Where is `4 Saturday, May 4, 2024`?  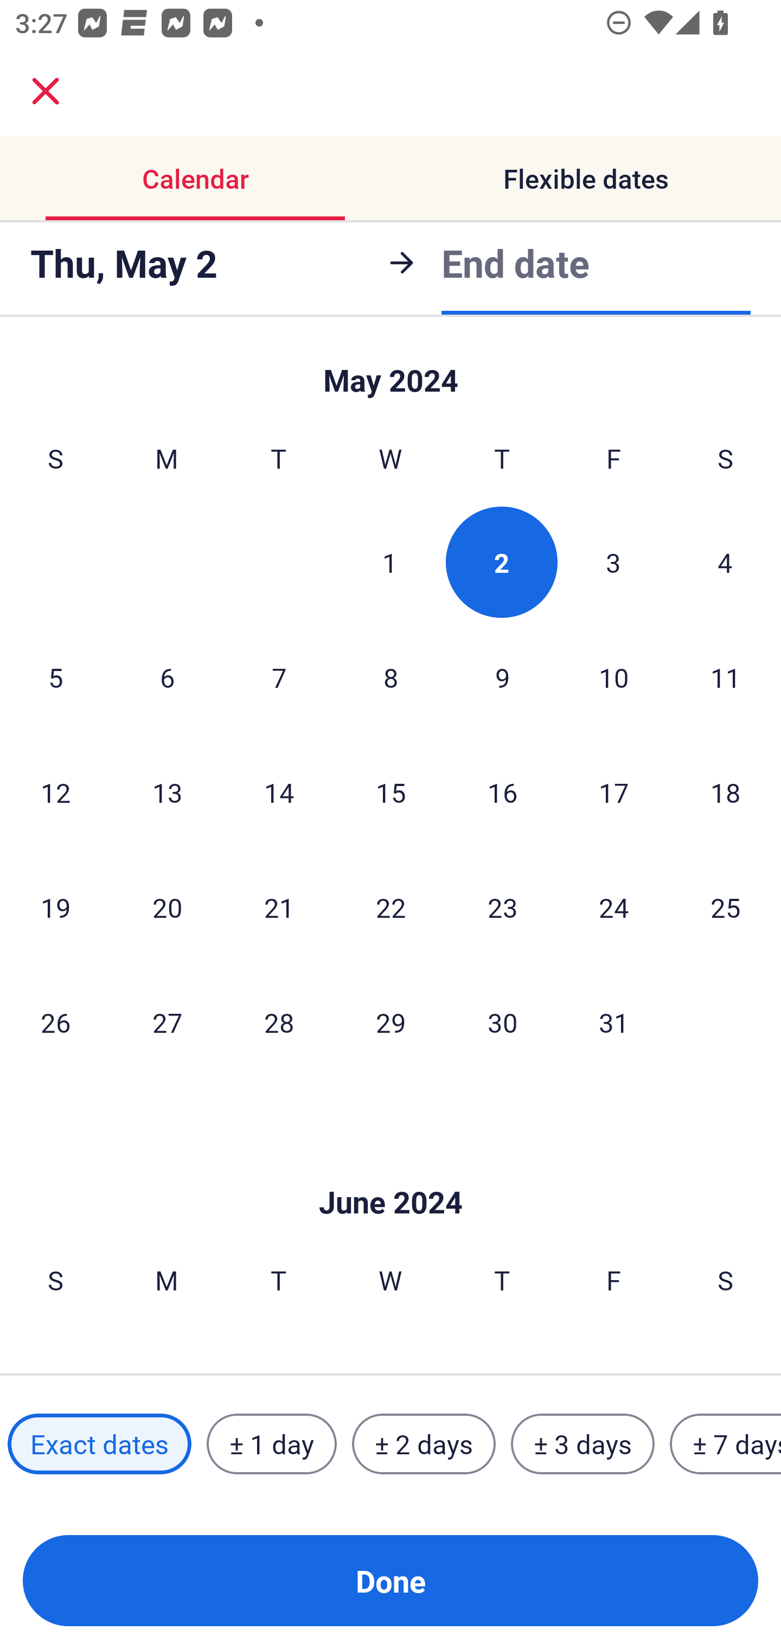
4 Saturday, May 4, 2024 is located at coordinates (725, 562).